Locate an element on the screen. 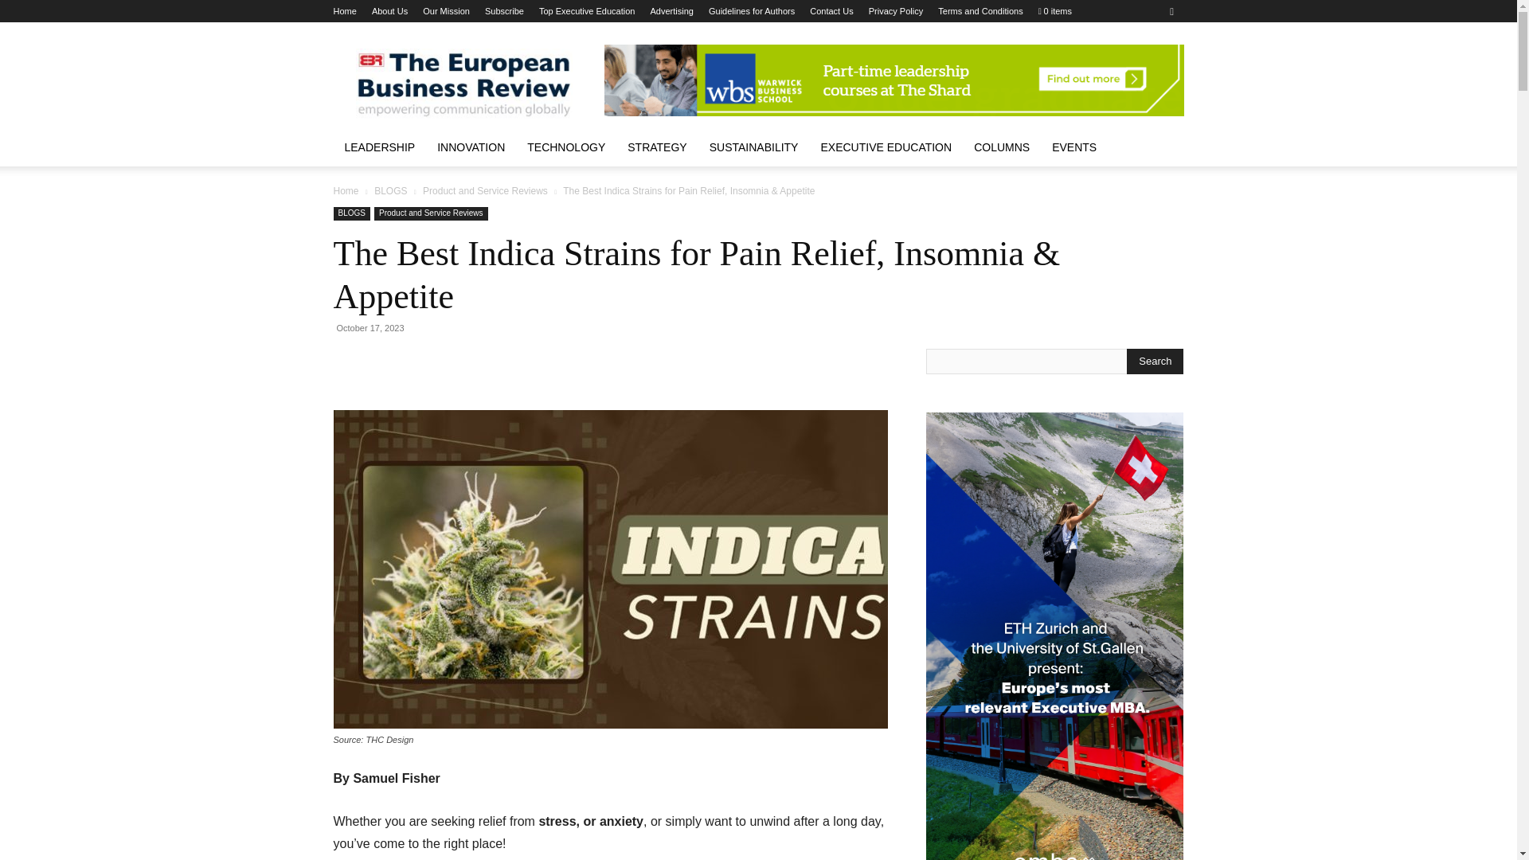 The image size is (1529, 860). advertisement is located at coordinates (894, 80).